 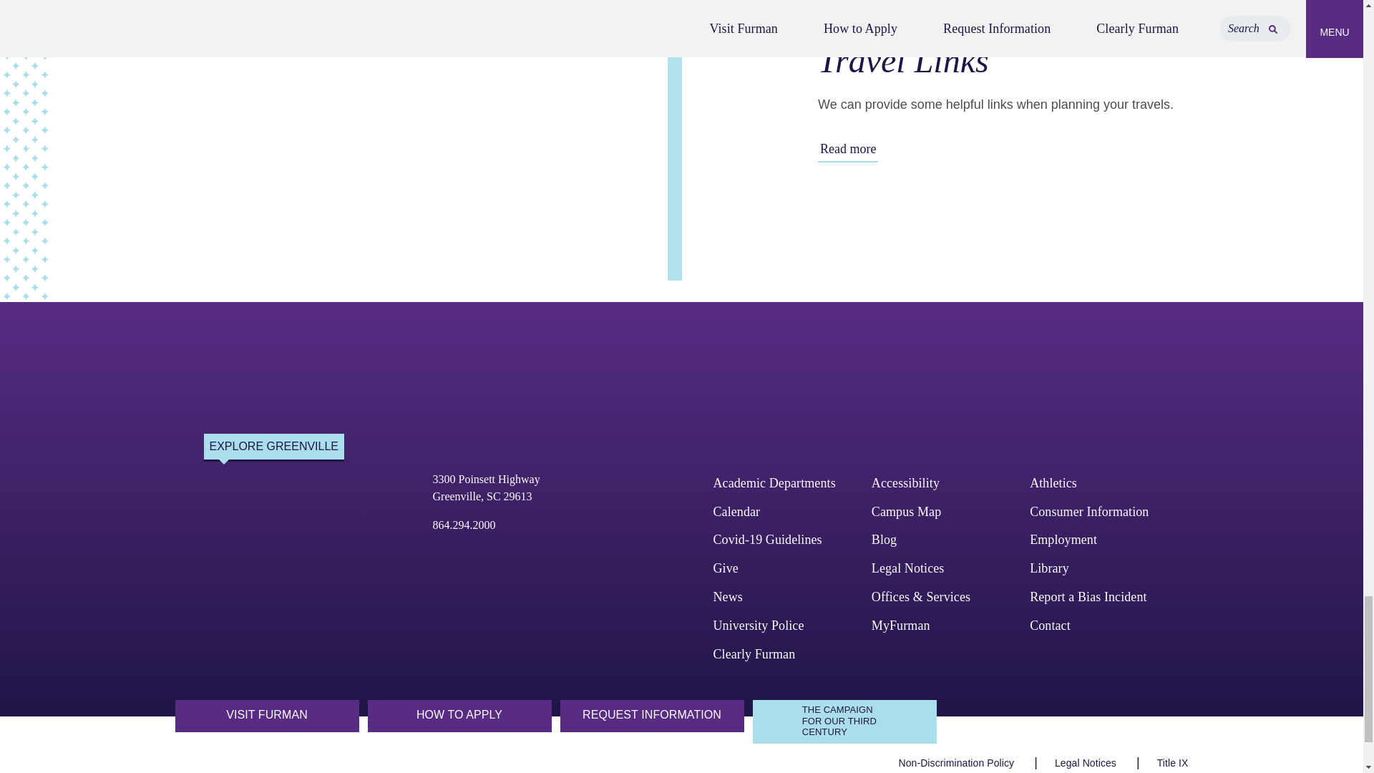 I want to click on Read more, so click(x=774, y=482).